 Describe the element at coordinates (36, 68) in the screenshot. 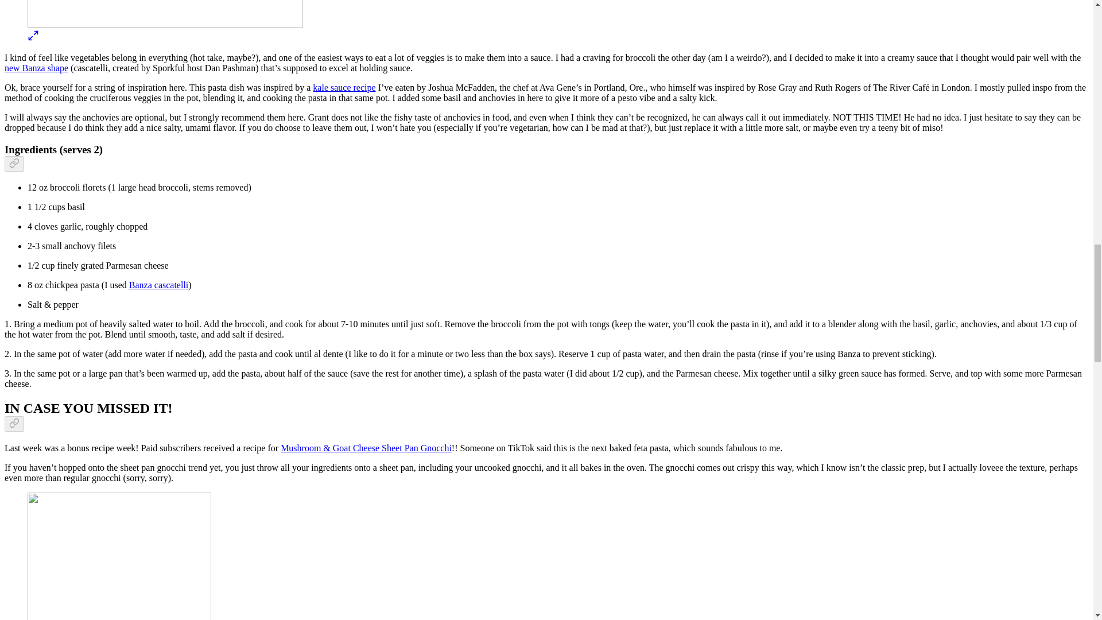

I see `new Banza shape` at that location.